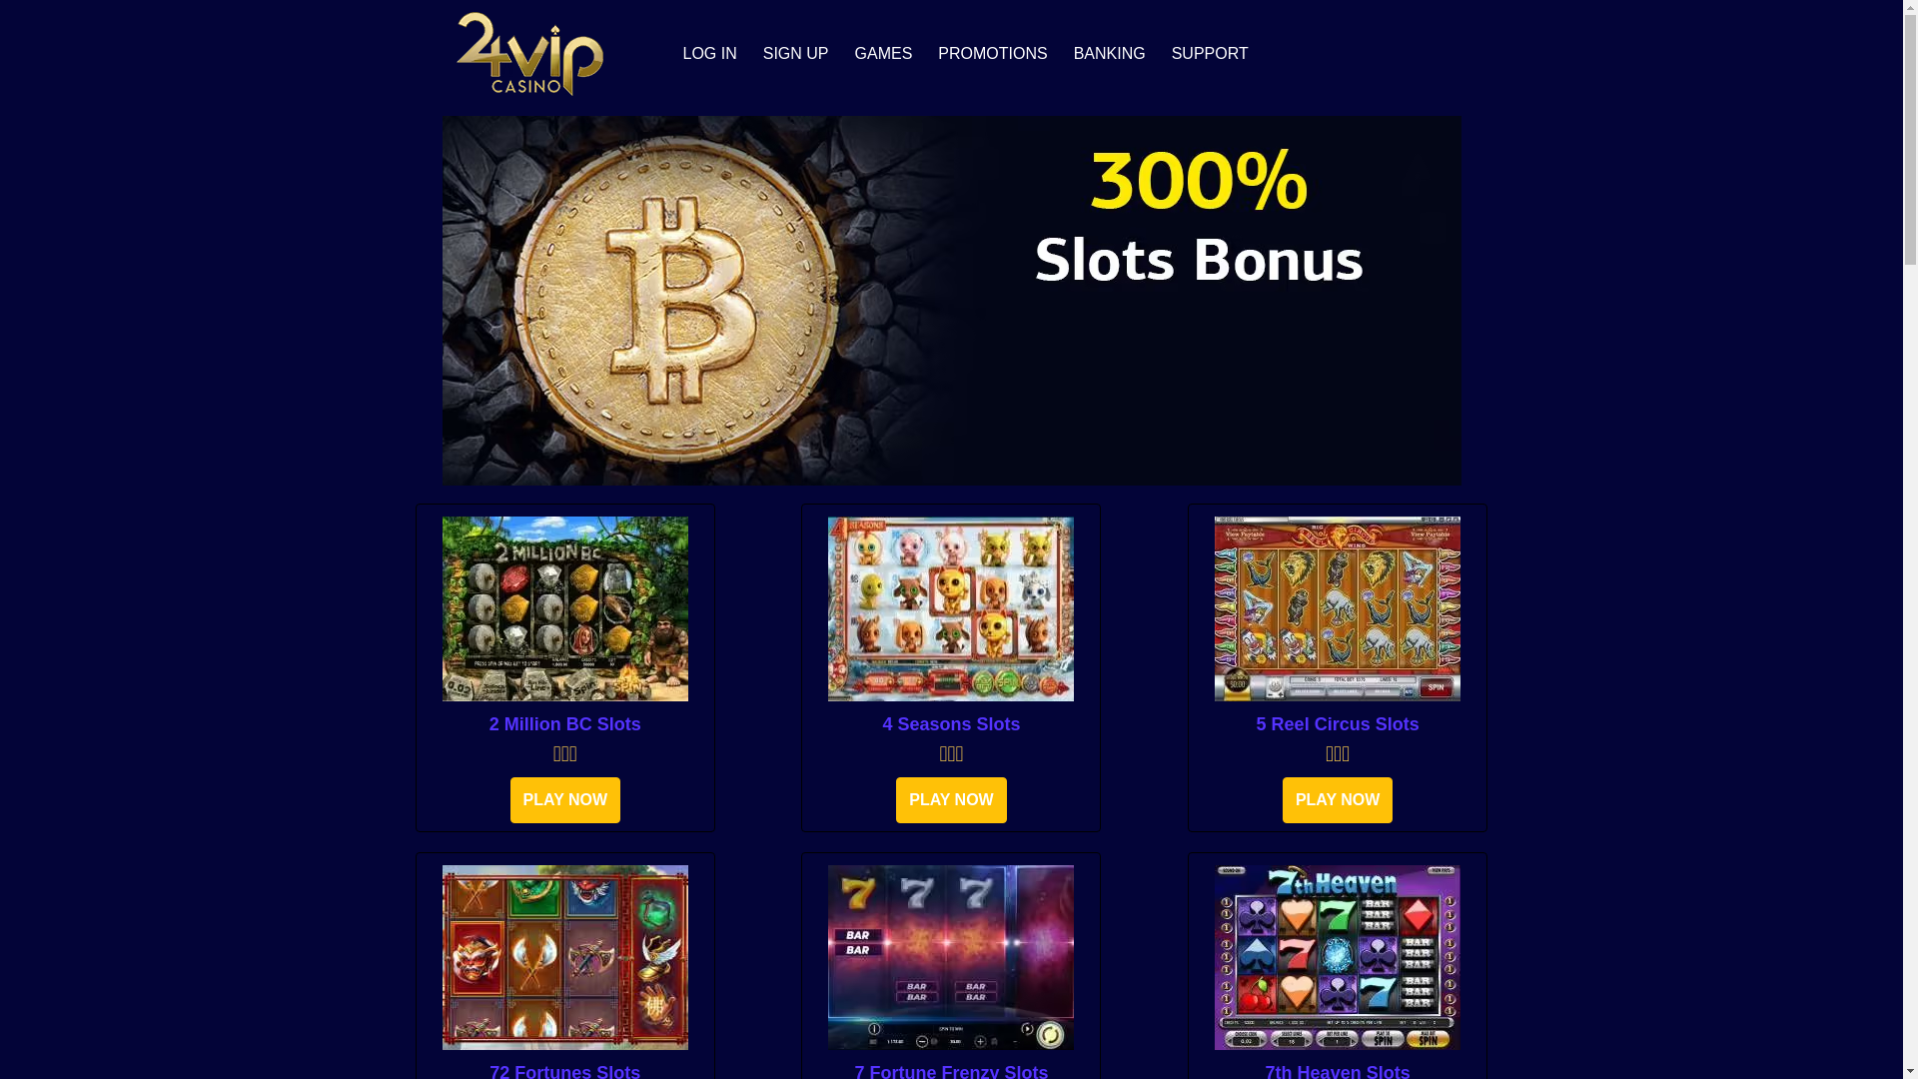 The height and width of the screenshot is (1079, 1918). I want to click on BANKING, so click(1110, 54).